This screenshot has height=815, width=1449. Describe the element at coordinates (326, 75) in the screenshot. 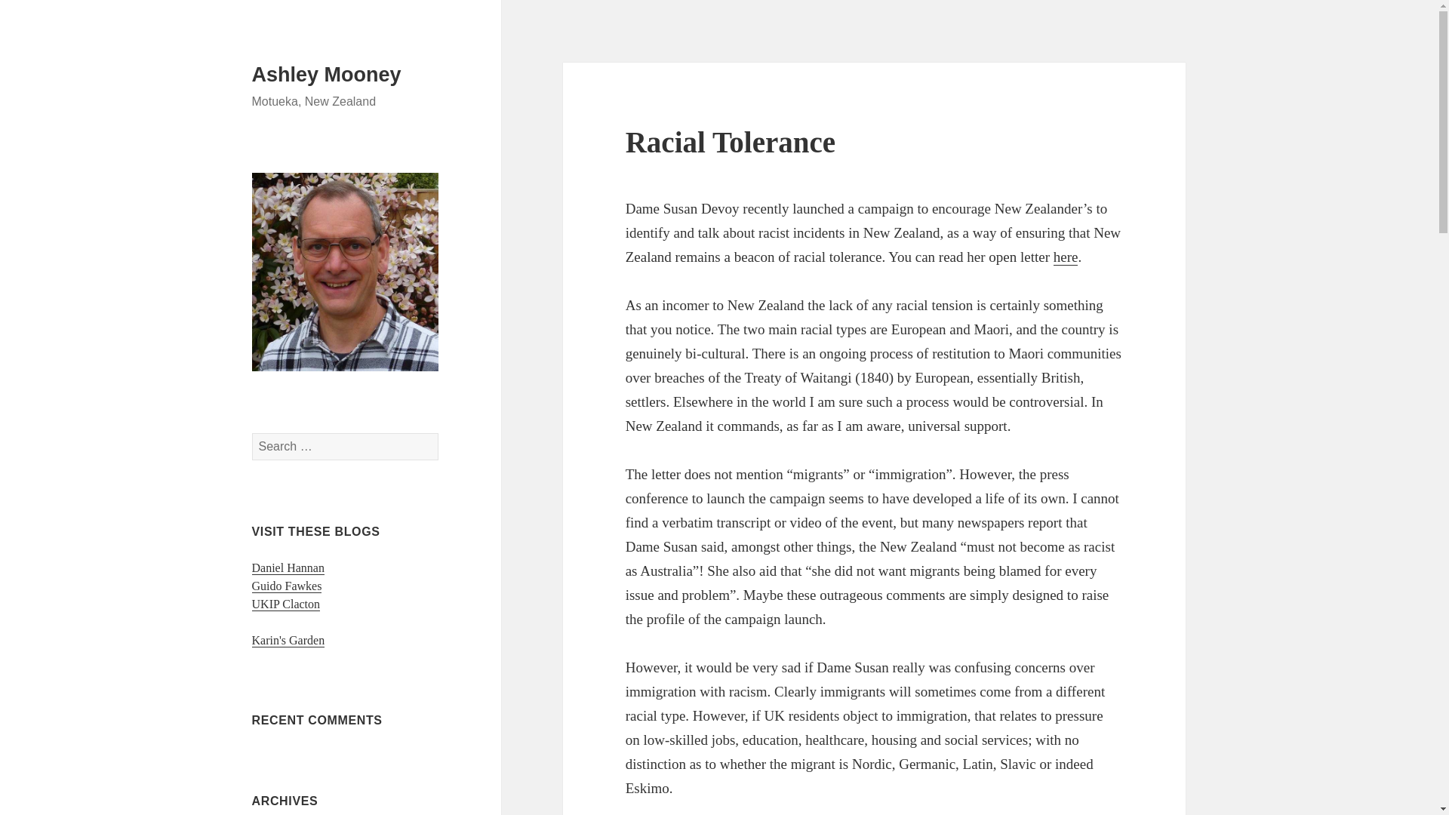

I see `Ashley Mooney` at that location.